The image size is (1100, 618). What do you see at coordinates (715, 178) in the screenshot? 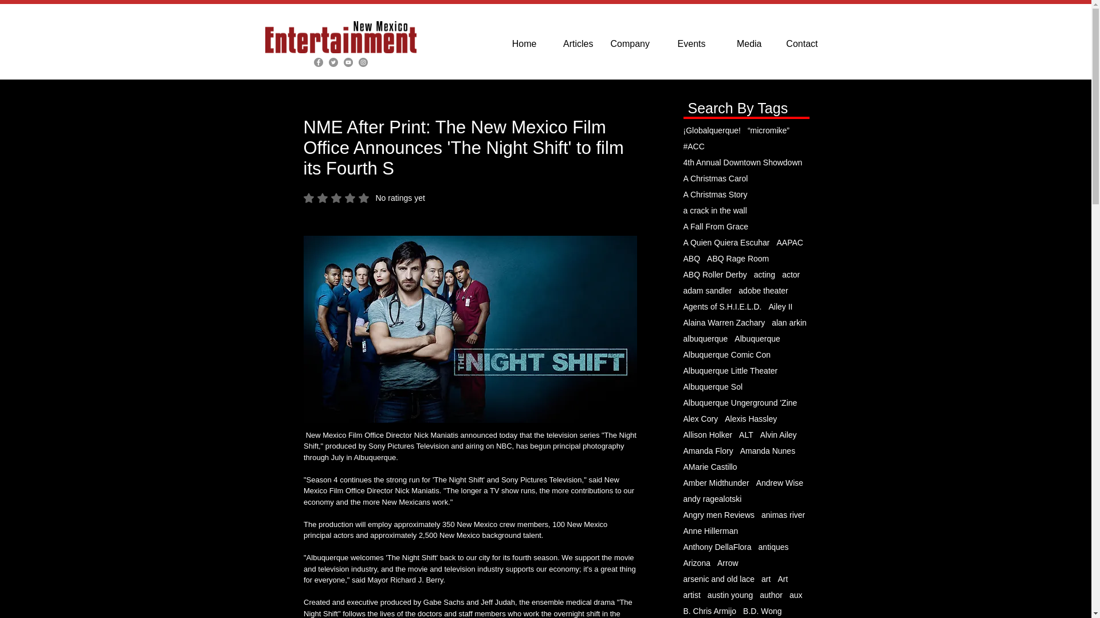
I see `Events` at bounding box center [715, 178].